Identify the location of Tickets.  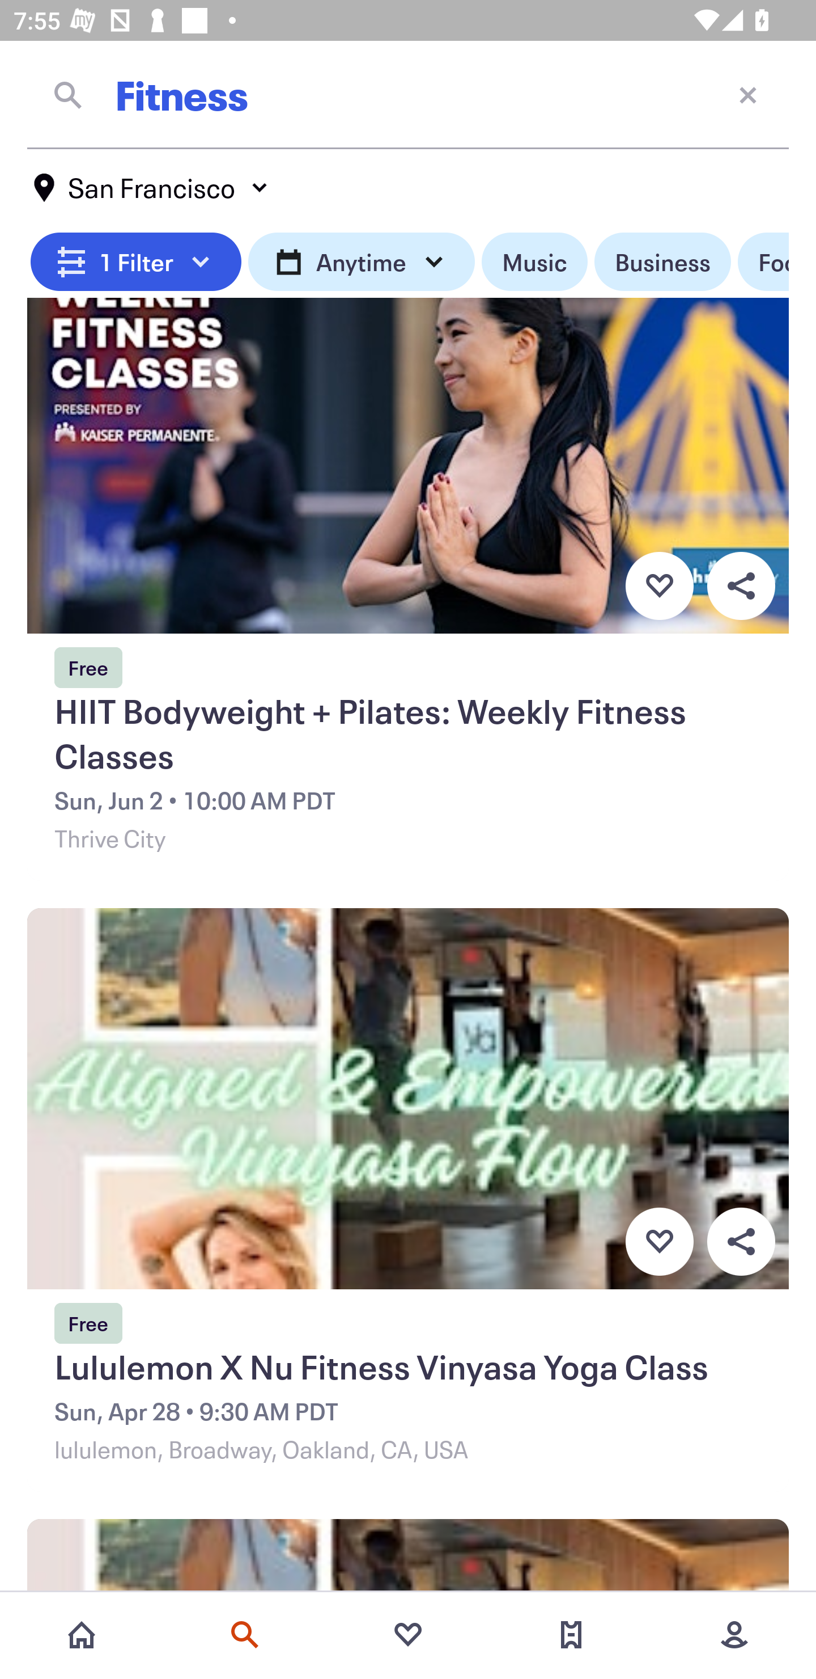
(571, 1635).